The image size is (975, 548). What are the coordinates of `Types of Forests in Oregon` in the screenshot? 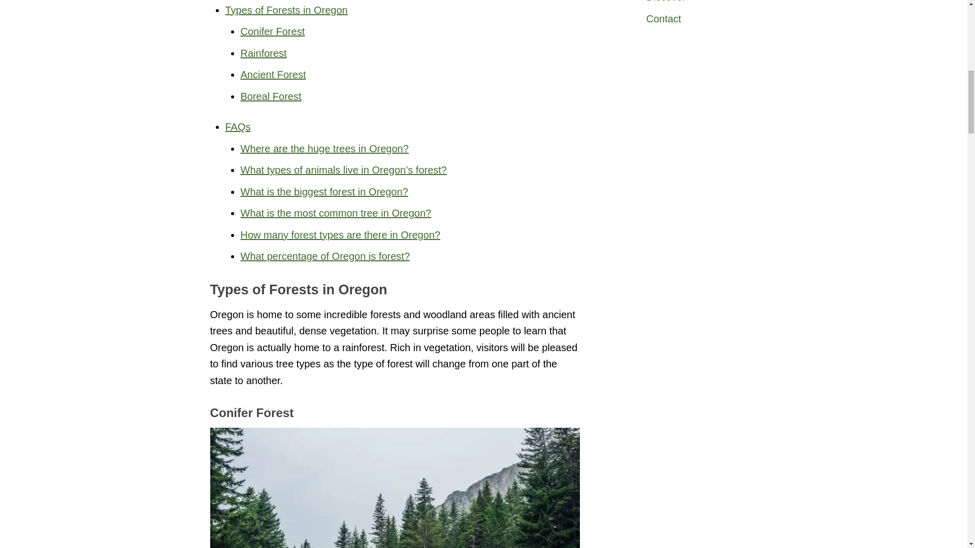 It's located at (286, 10).